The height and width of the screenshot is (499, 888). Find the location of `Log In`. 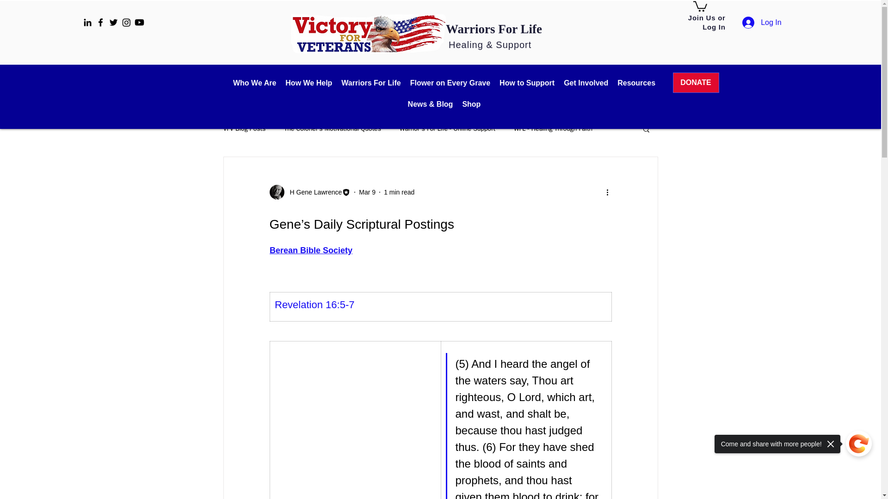

Log In is located at coordinates (762, 23).